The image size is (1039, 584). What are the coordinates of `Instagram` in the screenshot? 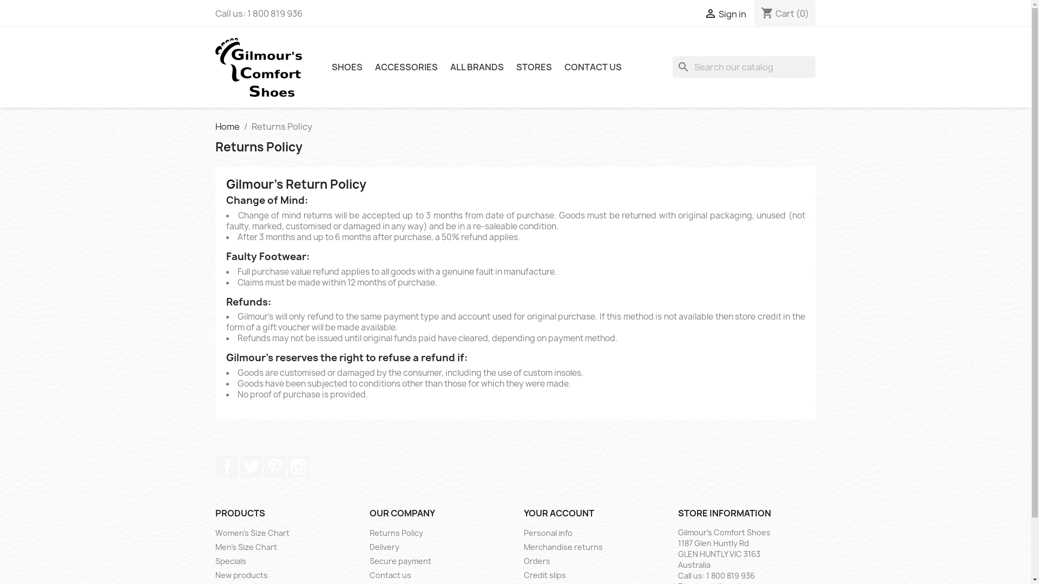 It's located at (299, 466).